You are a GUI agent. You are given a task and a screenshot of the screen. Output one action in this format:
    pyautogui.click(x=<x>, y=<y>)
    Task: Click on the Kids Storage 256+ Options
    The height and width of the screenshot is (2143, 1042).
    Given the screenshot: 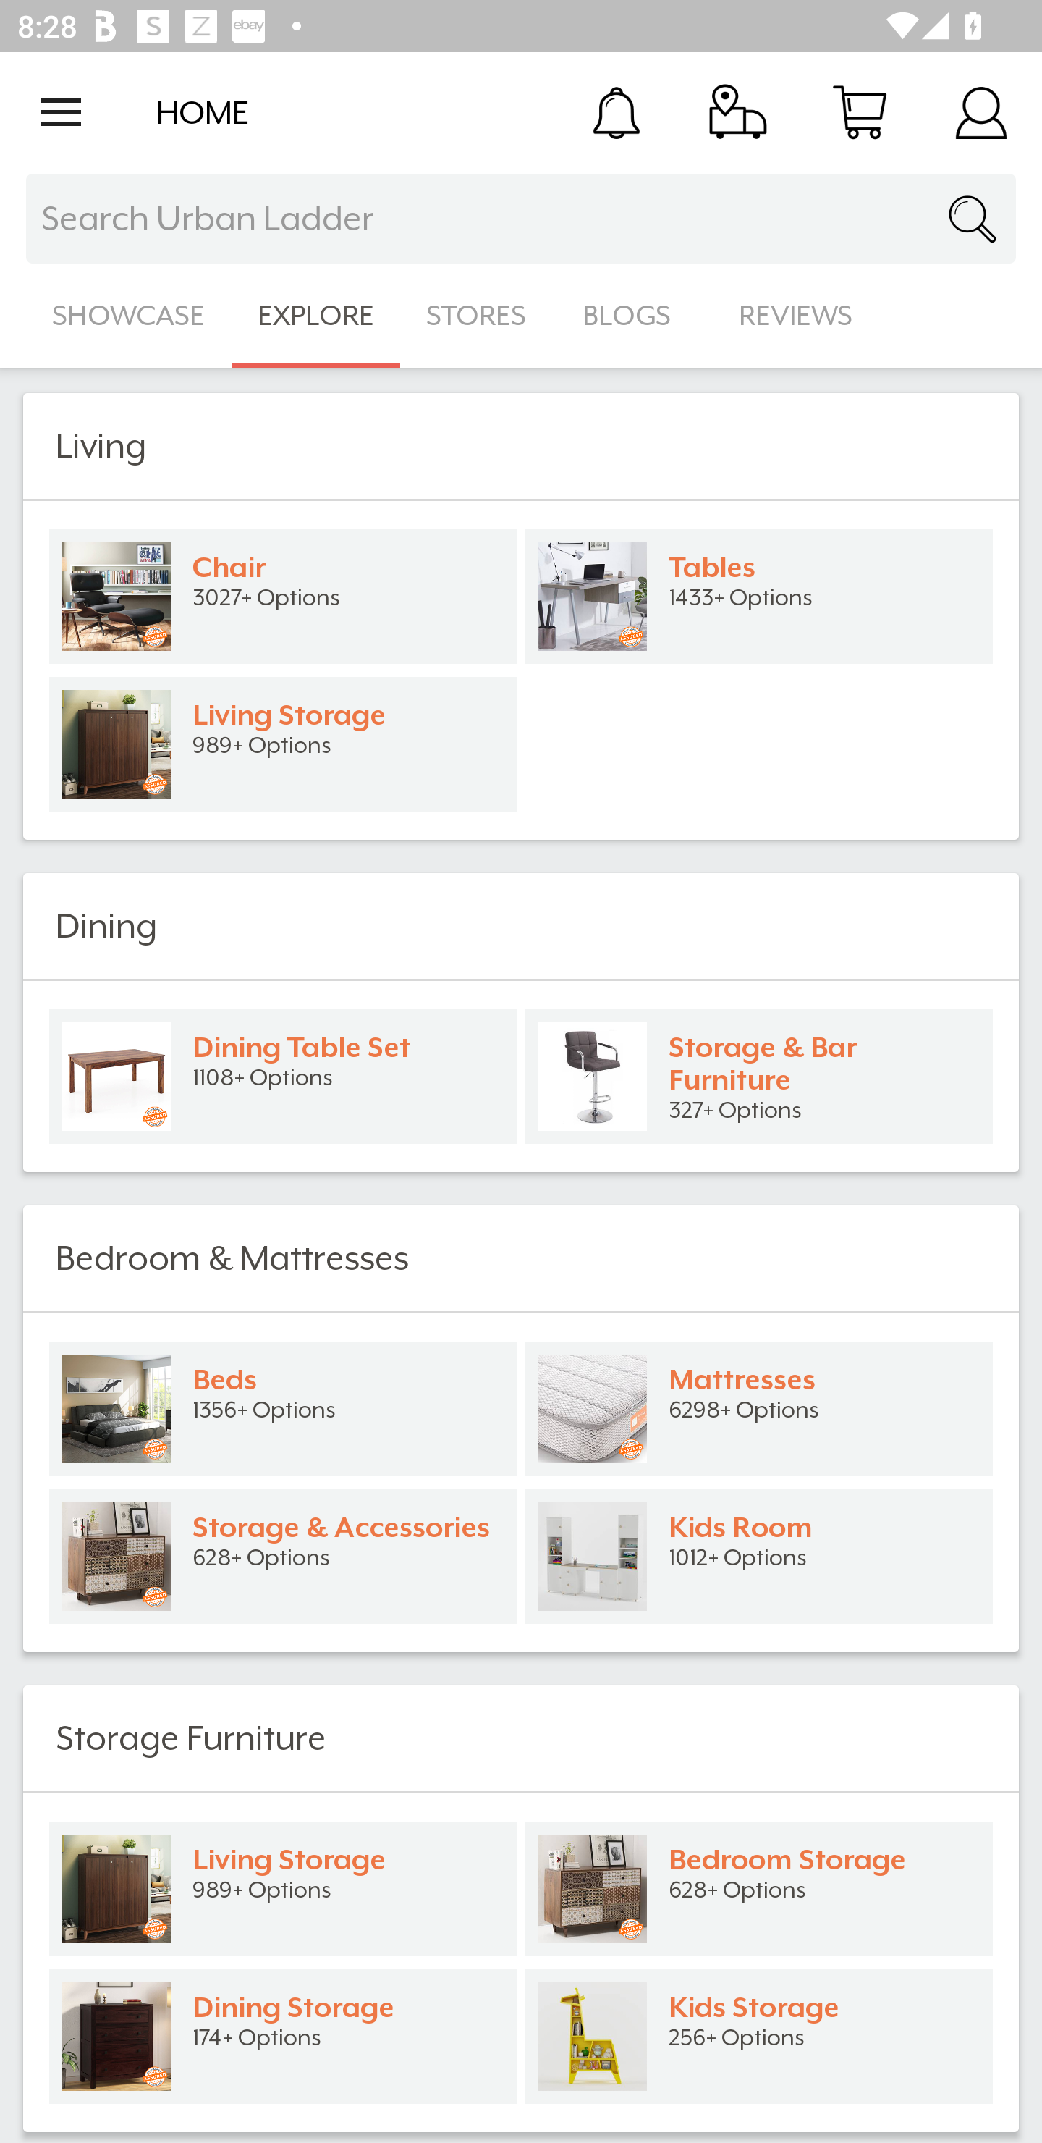 What is the action you would take?
    pyautogui.click(x=759, y=2037)
    